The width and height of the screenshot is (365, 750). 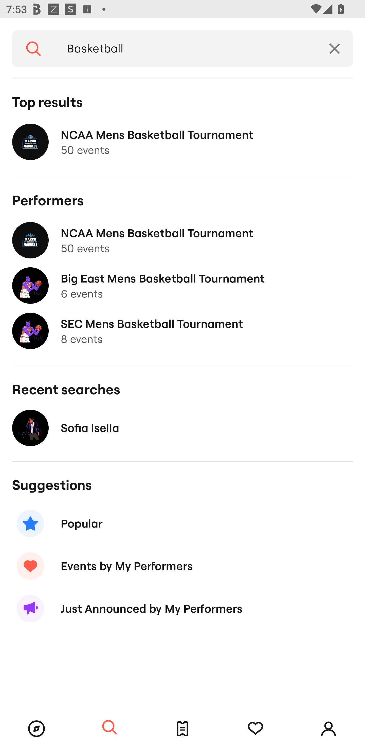 What do you see at coordinates (255, 729) in the screenshot?
I see `Tracking` at bounding box center [255, 729].